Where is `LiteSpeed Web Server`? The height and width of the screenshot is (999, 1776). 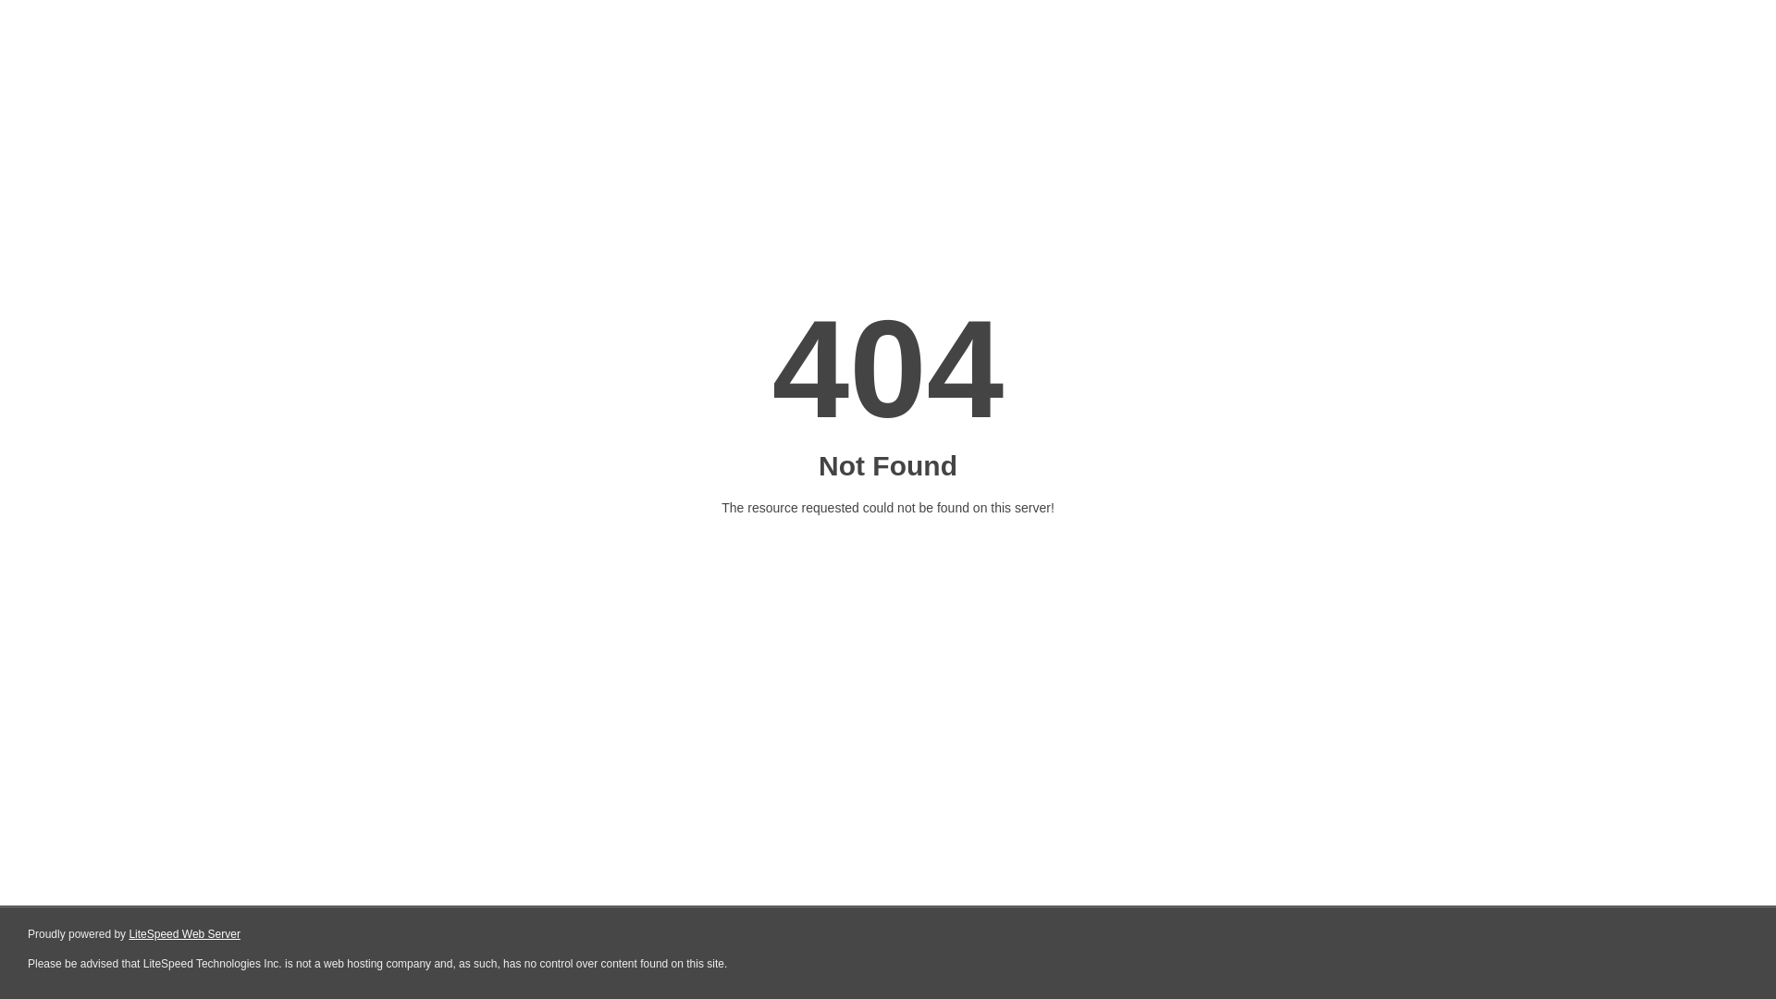 LiteSpeed Web Server is located at coordinates (185, 934).